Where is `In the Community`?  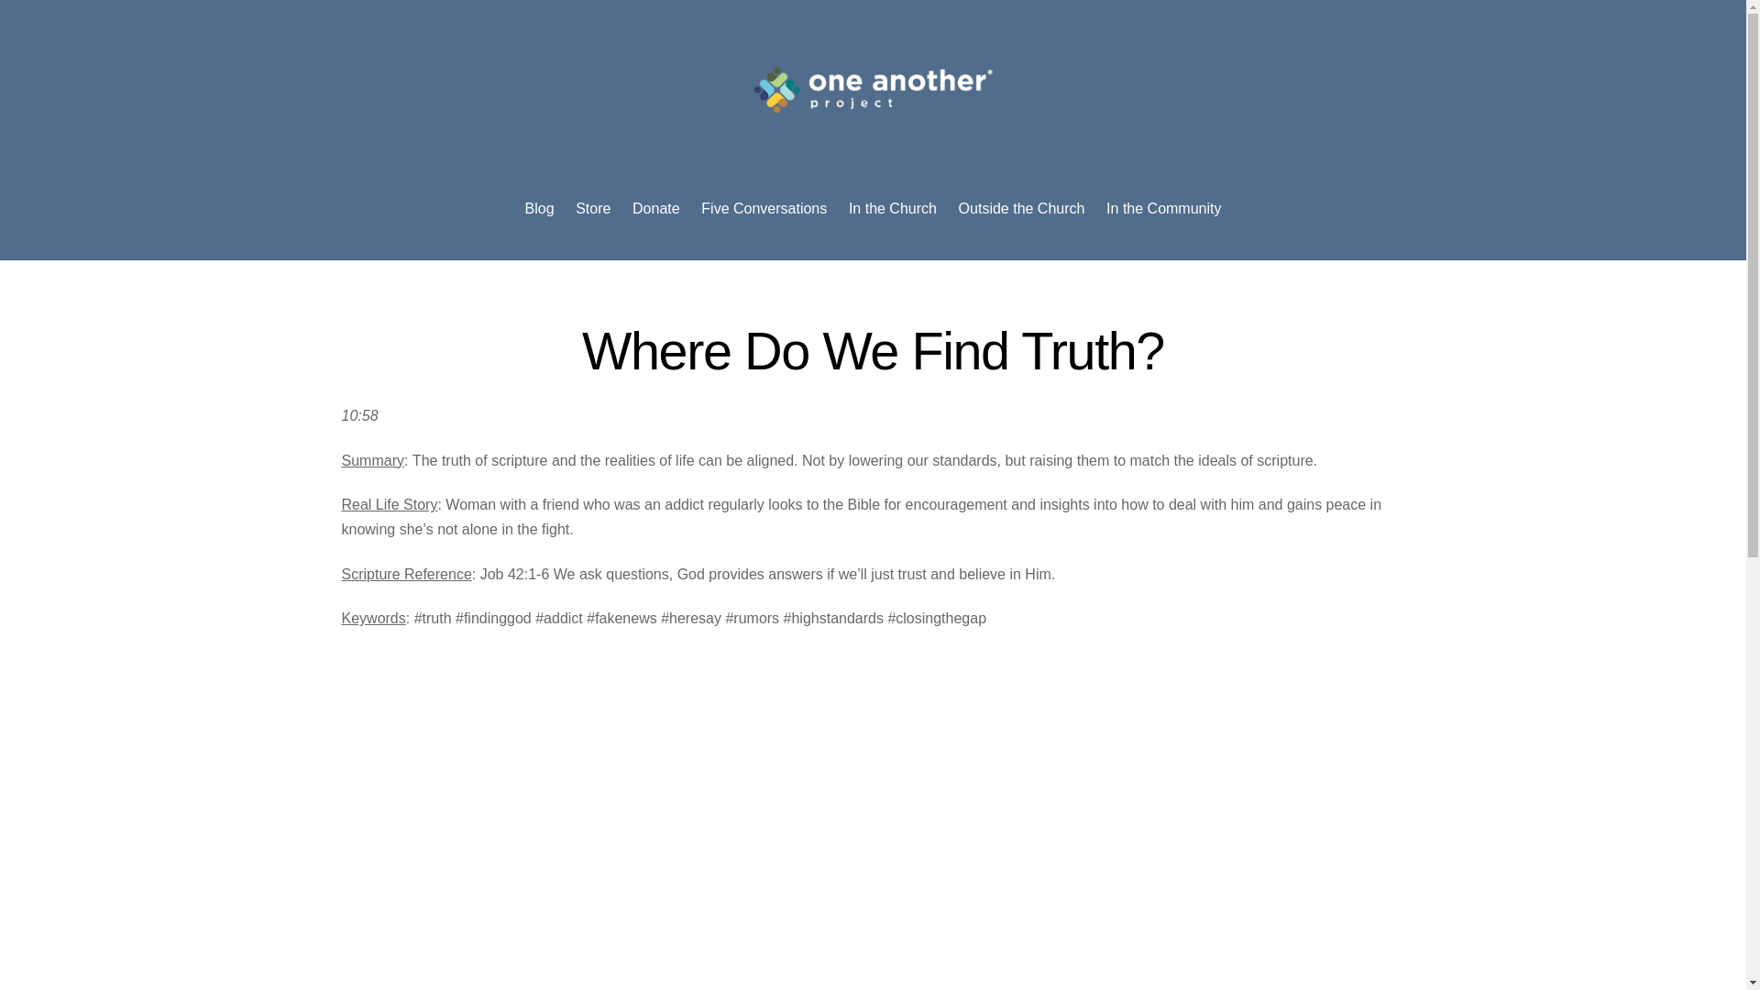 In the Community is located at coordinates (1164, 209).